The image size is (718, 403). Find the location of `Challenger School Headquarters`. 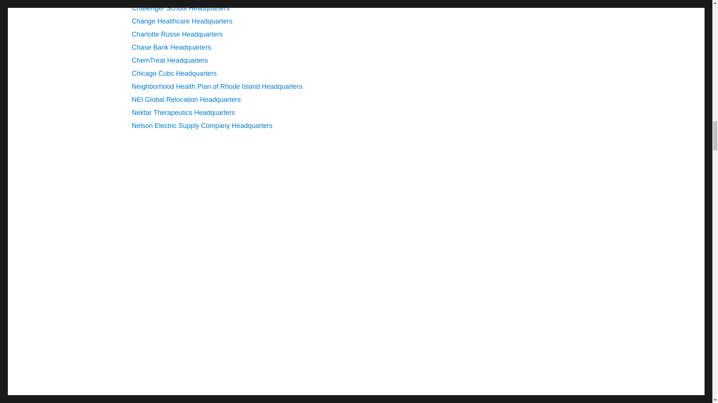

Challenger School Headquarters is located at coordinates (180, 8).